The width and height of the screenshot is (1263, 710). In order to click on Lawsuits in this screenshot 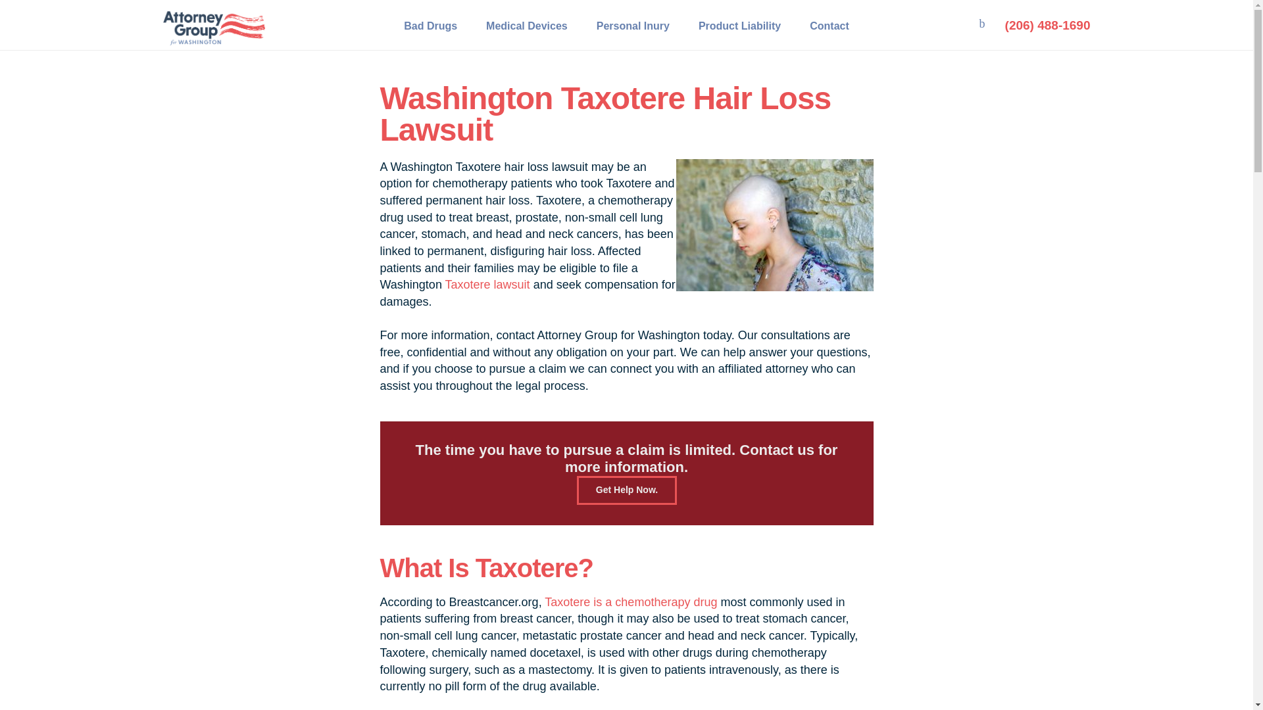, I will do `click(405, 16)`.